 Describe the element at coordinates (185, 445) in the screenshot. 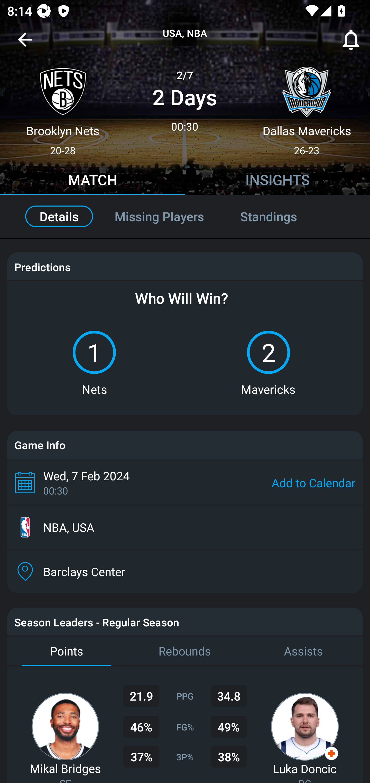

I see `Game Info` at that location.